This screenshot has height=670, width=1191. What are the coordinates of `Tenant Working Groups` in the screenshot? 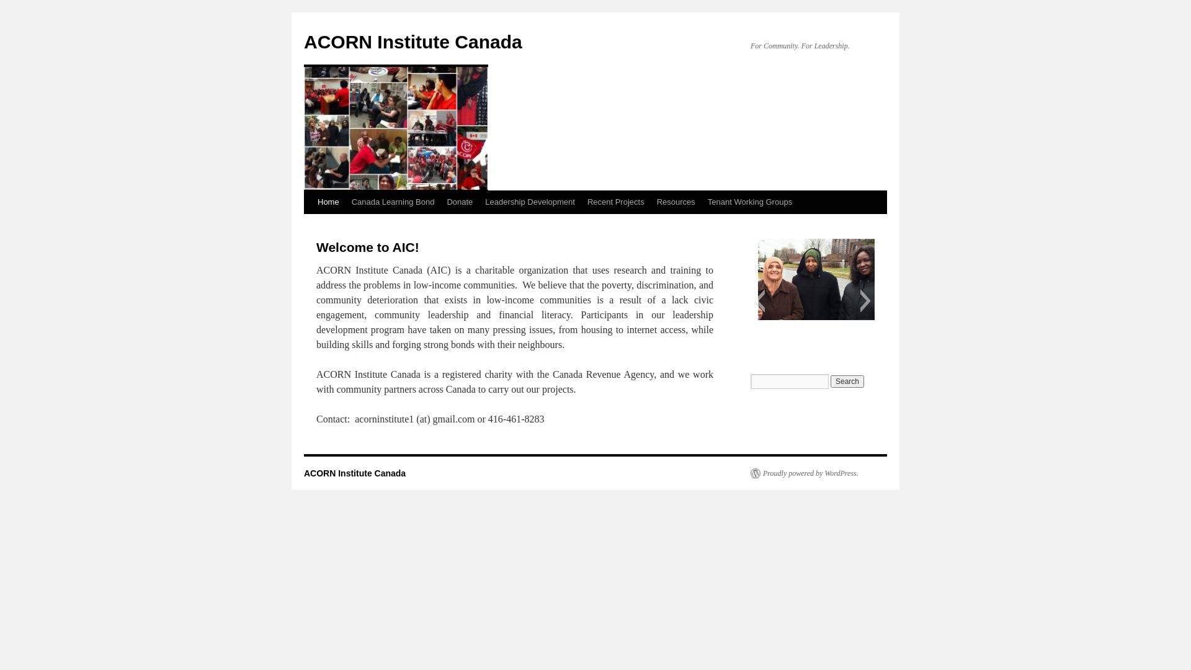 It's located at (750, 202).